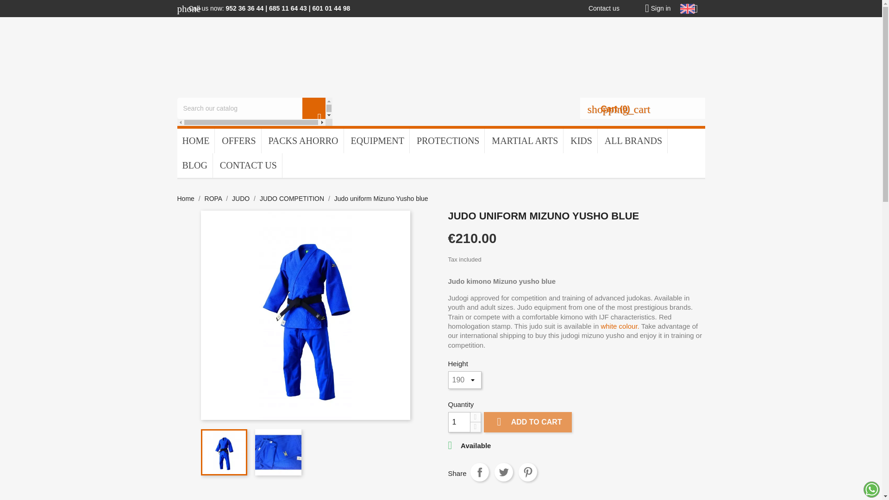 The image size is (889, 500). What do you see at coordinates (303, 141) in the screenshot?
I see `PACKS AHORRO` at bounding box center [303, 141].